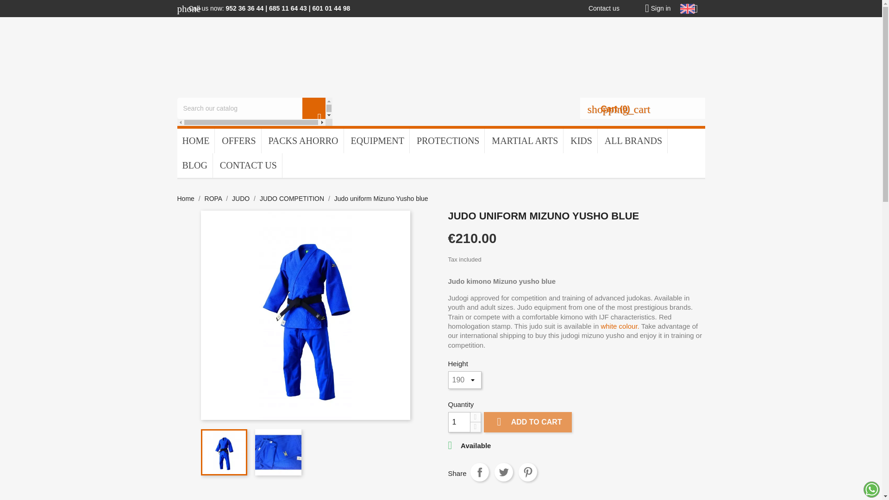 The image size is (889, 500). What do you see at coordinates (303, 141) in the screenshot?
I see `PACKS AHORRO` at bounding box center [303, 141].